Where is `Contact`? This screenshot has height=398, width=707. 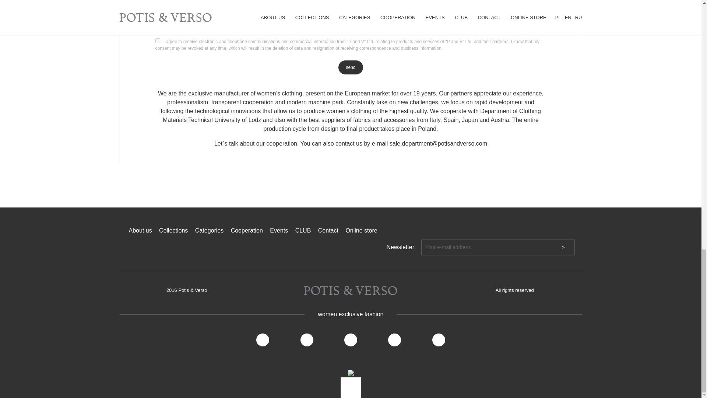
Contact is located at coordinates (328, 230).